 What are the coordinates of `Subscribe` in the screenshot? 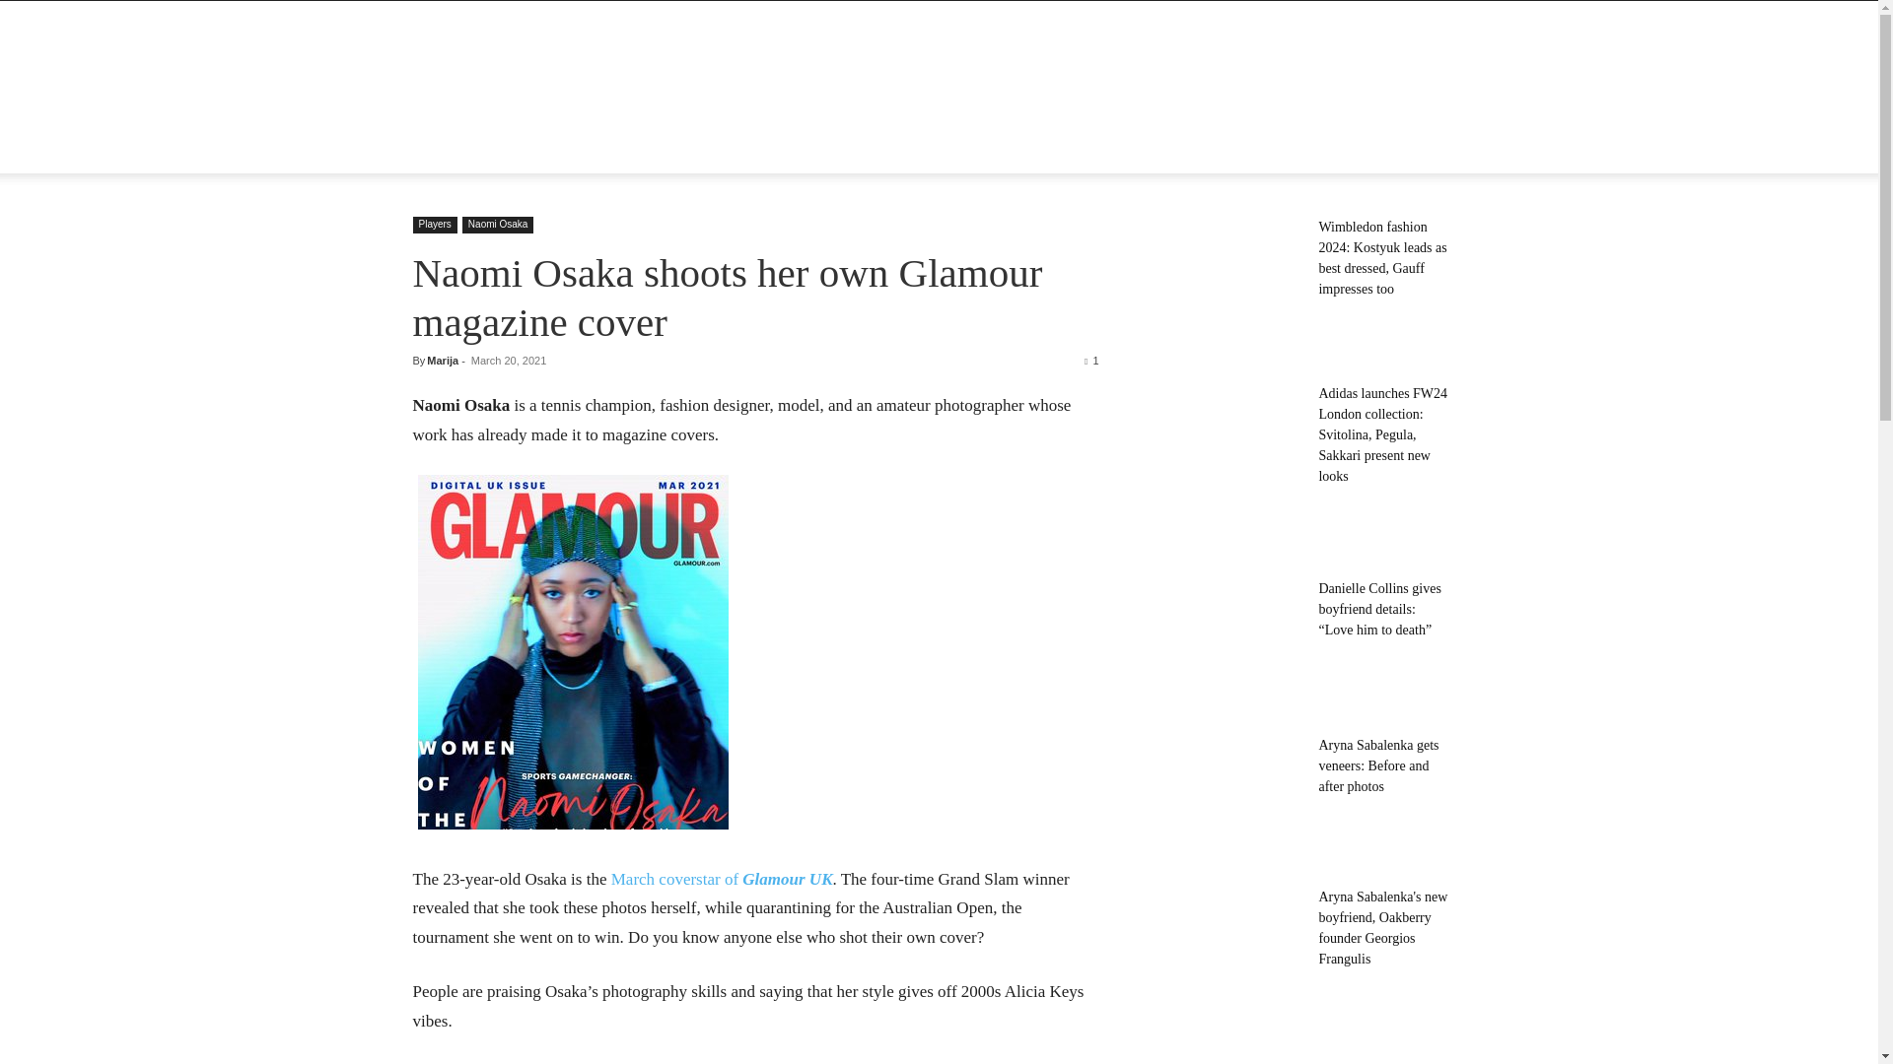 It's located at (946, 150).